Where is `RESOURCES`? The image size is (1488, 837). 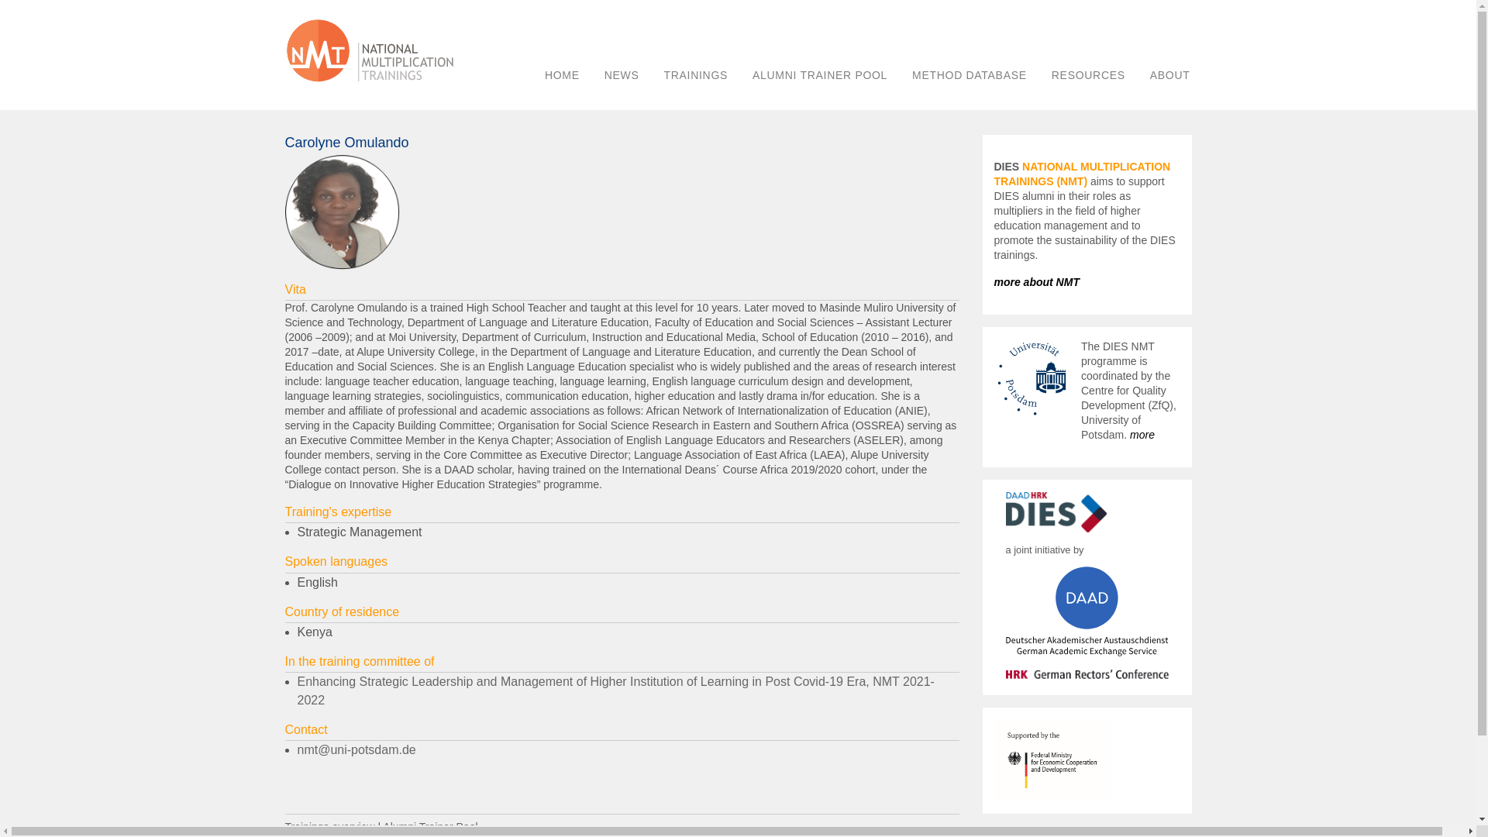
RESOURCES is located at coordinates (1088, 74).